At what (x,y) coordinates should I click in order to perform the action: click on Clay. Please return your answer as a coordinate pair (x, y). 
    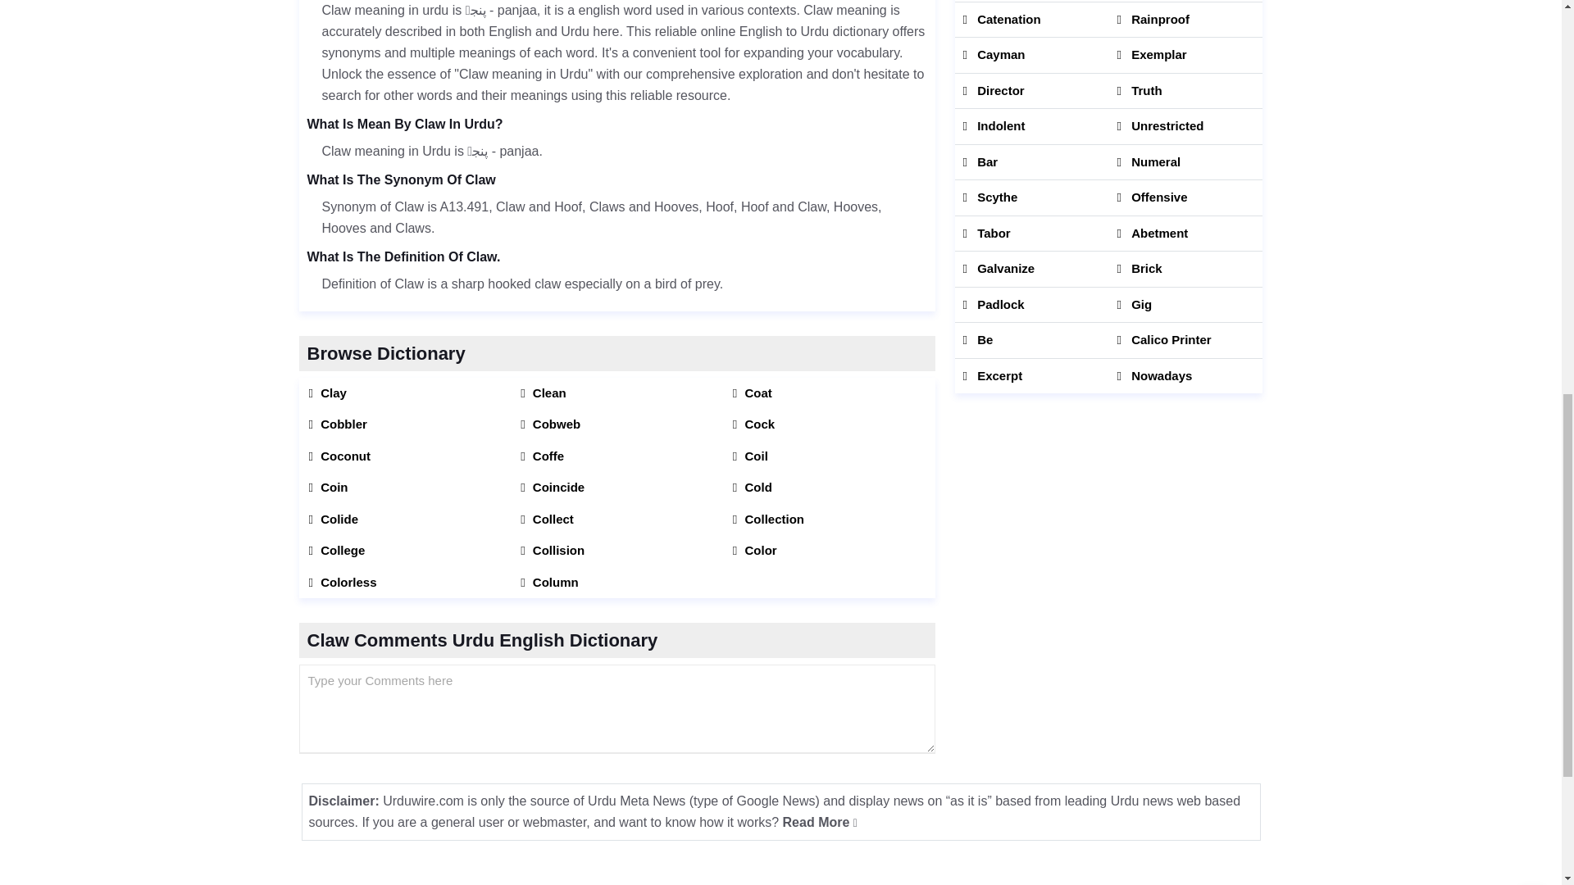
    Looking at the image, I should click on (404, 393).